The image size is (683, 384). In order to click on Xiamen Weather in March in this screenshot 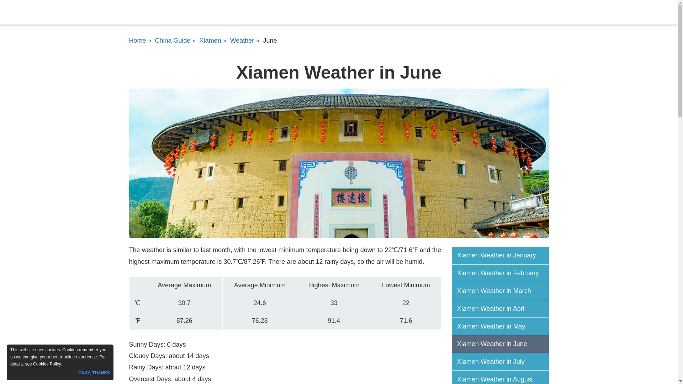, I will do `click(503, 291)`.